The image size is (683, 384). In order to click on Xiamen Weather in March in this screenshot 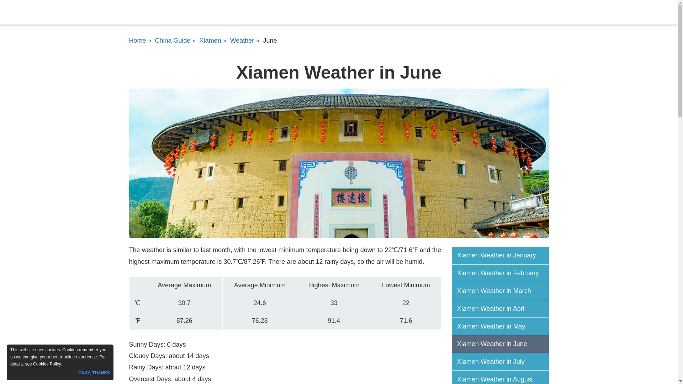, I will do `click(503, 291)`.